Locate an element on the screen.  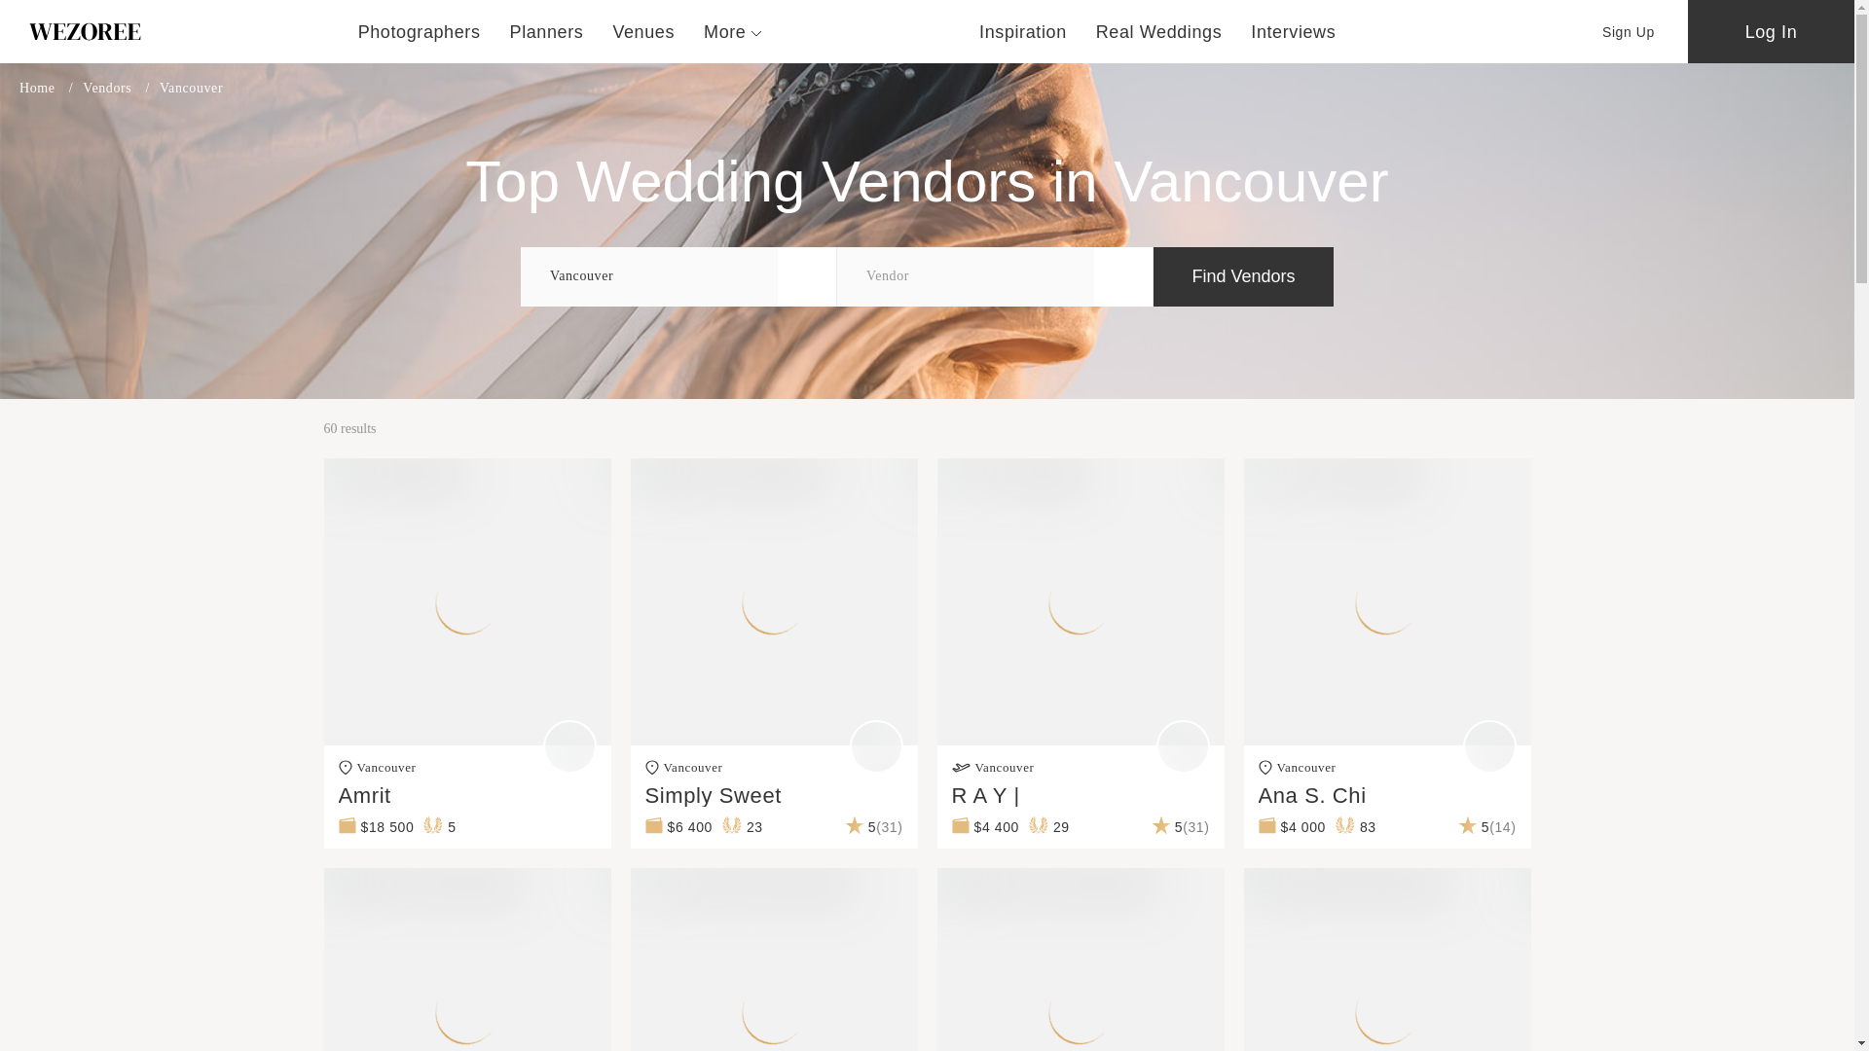
Home is located at coordinates (51, 88).